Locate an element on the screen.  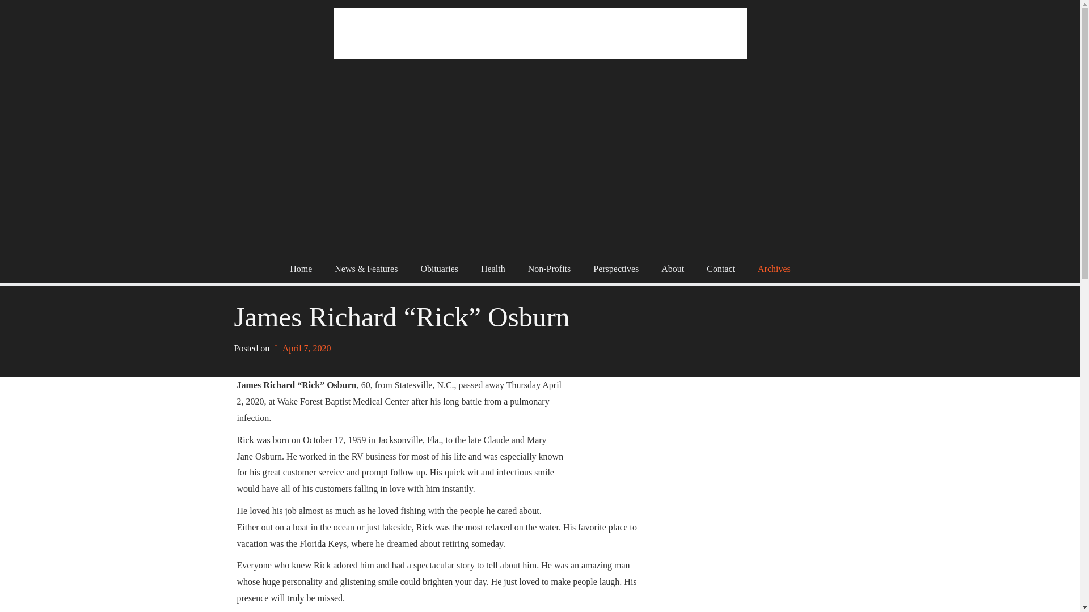
About is located at coordinates (673, 269).